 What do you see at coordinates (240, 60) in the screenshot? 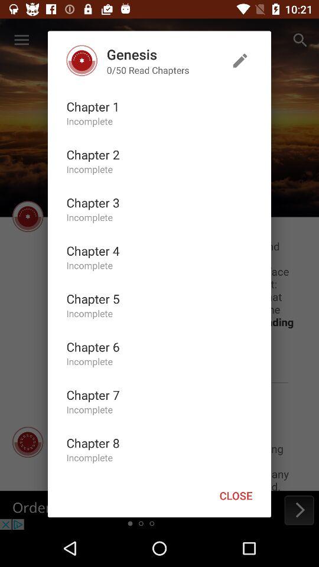
I see `open the icon to the right of the genesis item` at bounding box center [240, 60].